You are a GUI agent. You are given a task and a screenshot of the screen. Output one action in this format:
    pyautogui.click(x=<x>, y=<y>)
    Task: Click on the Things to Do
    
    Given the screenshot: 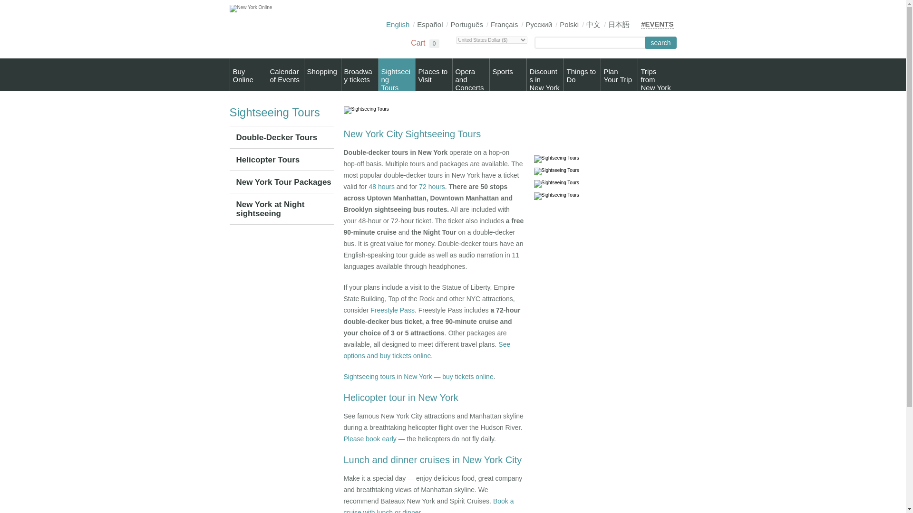 What is the action you would take?
    pyautogui.click(x=545, y=75)
    